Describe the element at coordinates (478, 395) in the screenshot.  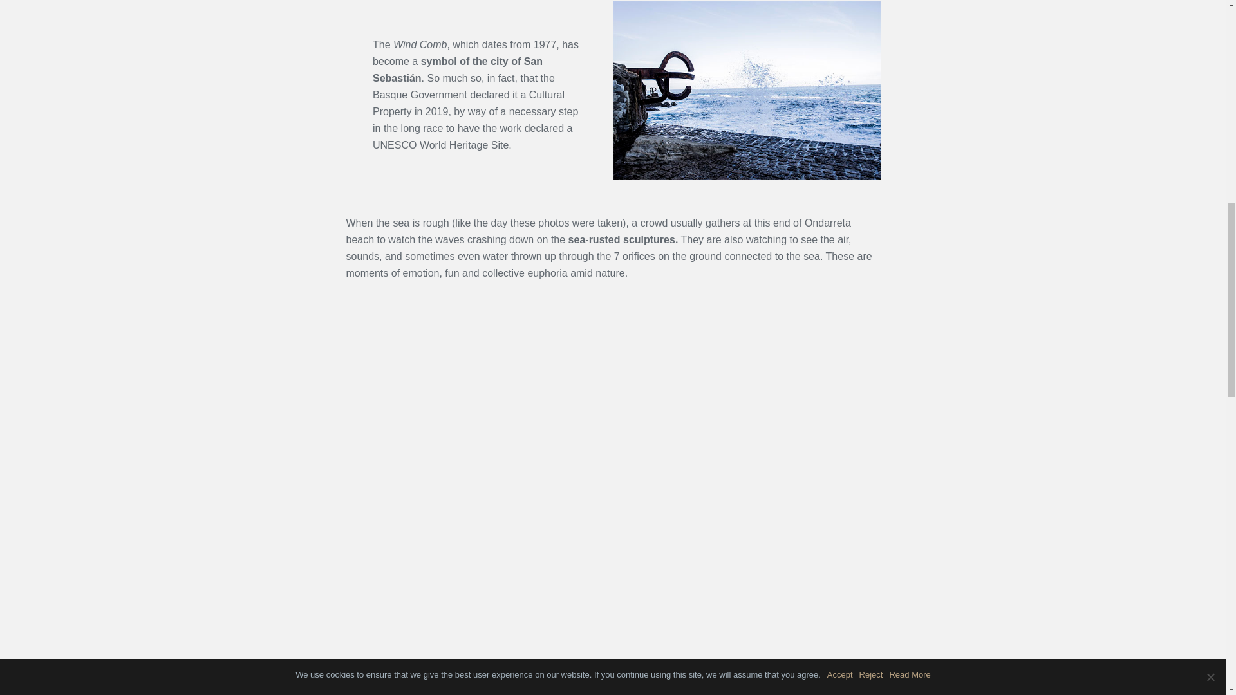
I see `Serie Peine del Viento ahora esperando la ola` at that location.